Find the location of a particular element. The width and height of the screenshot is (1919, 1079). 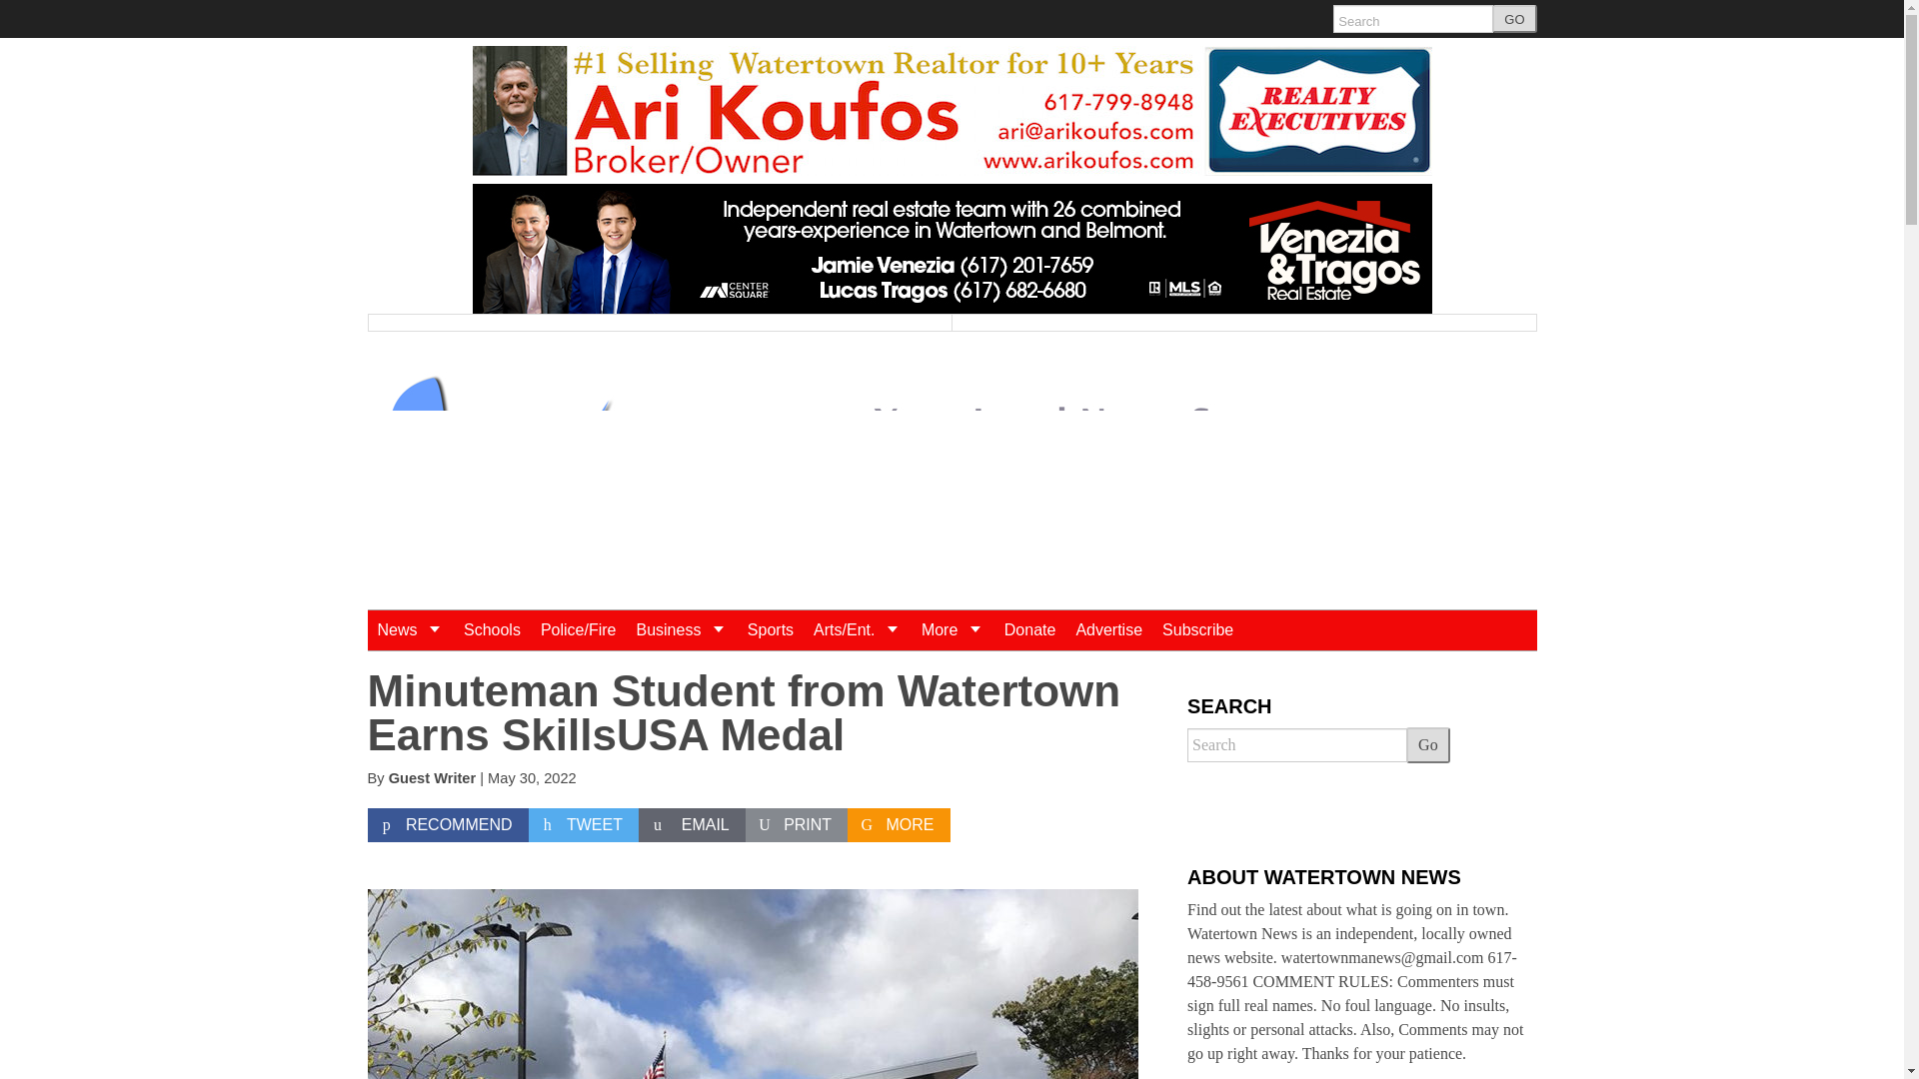

Ari Koufos Banner is located at coordinates (952, 111).